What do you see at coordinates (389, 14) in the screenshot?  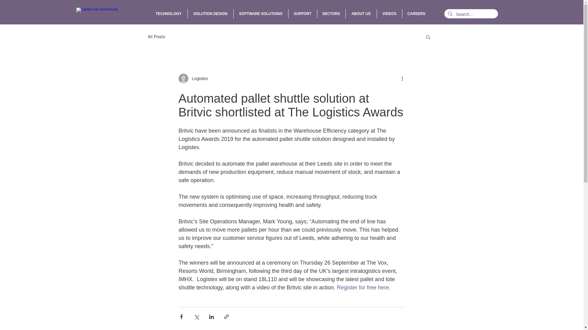 I see `VIDEOS` at bounding box center [389, 14].